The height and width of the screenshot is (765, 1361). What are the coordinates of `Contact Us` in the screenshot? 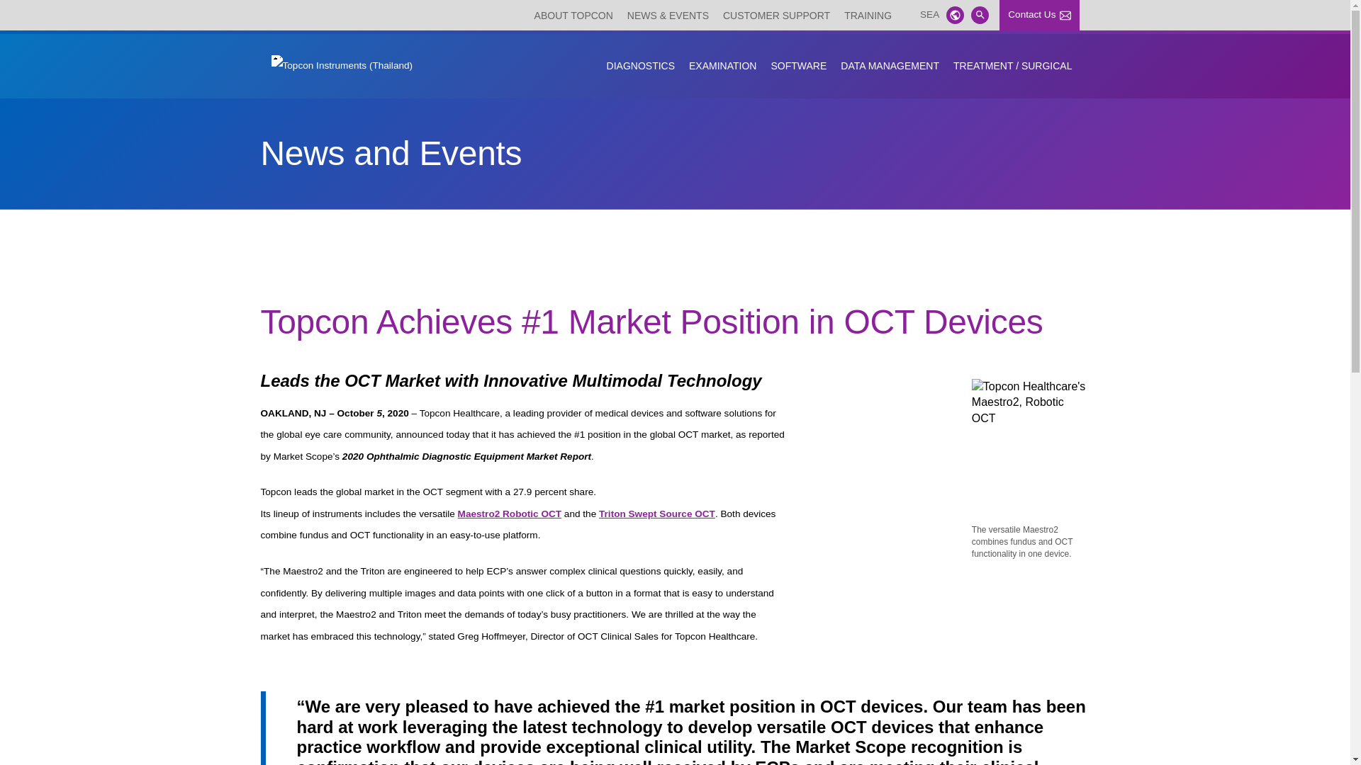 It's located at (1039, 16).